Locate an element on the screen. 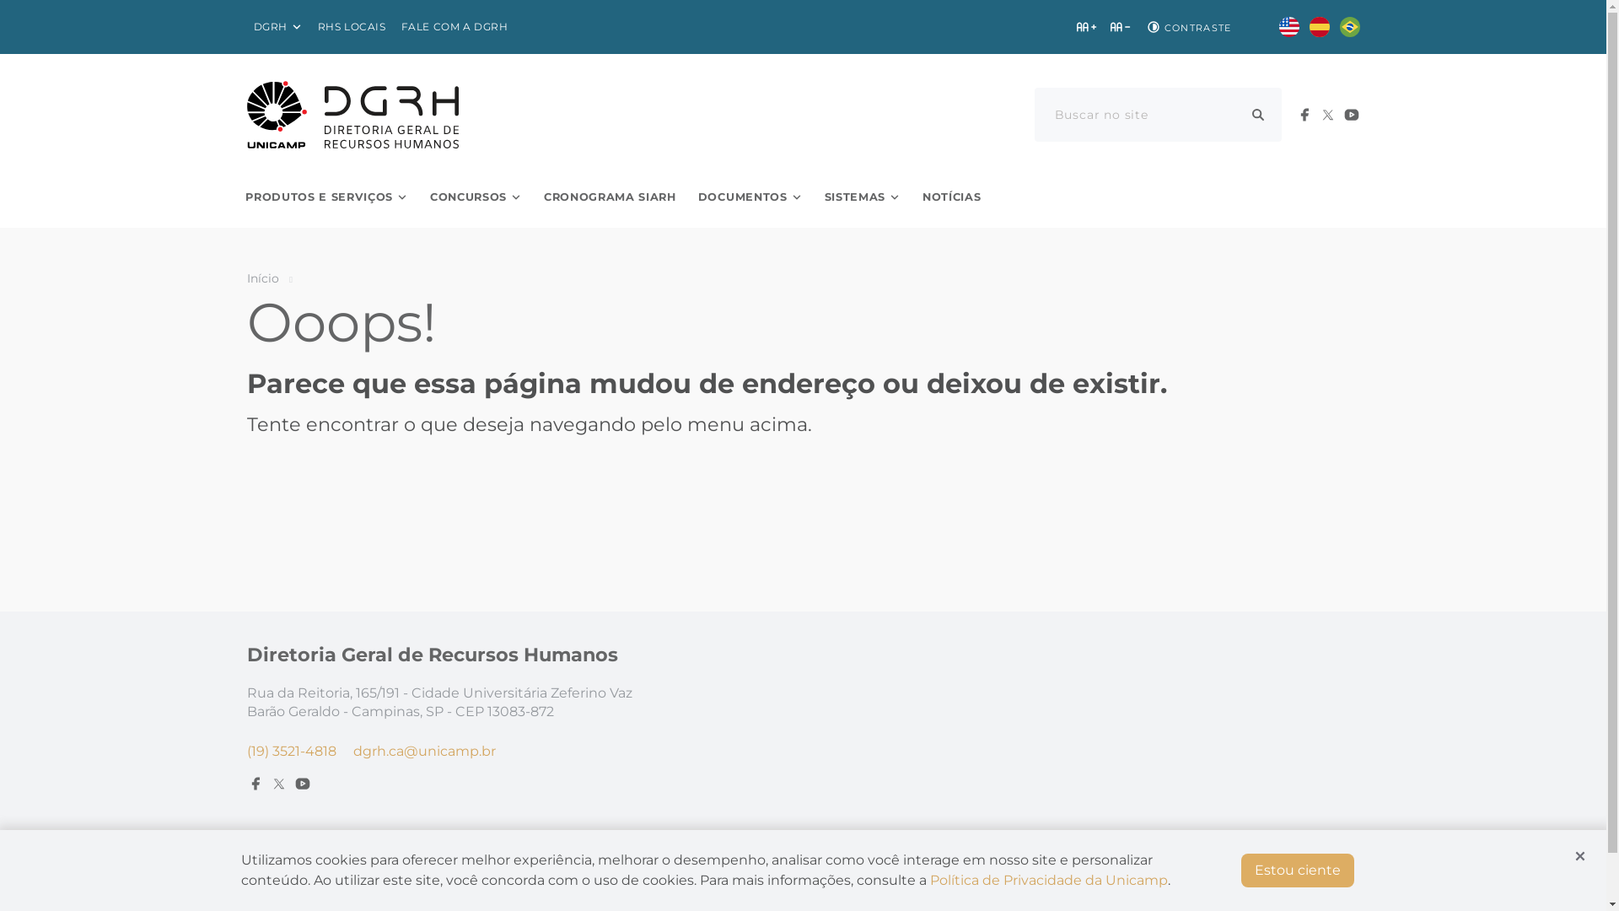 This screenshot has width=1619, height=911. Diminuir fonte is located at coordinates (1120, 27).